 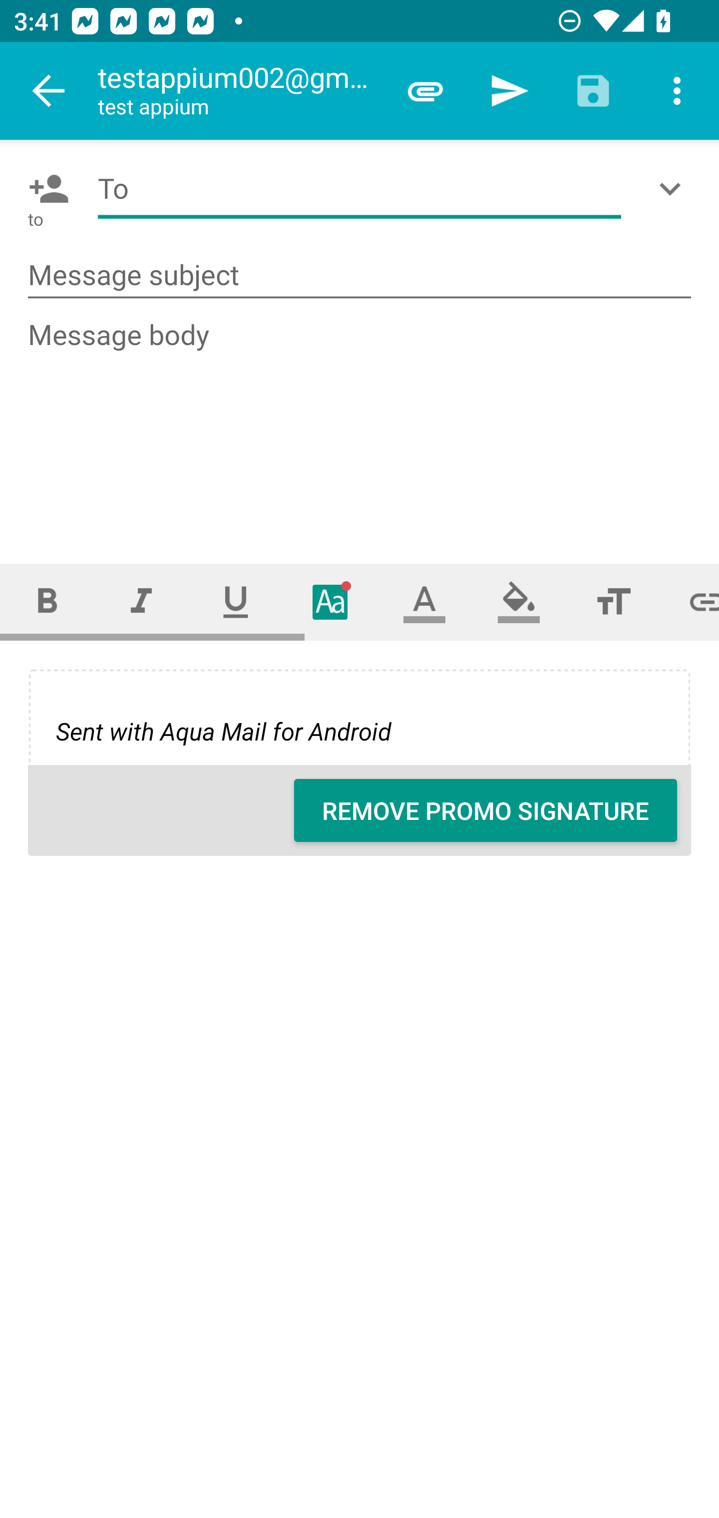 I want to click on Italic, so click(x=141, y=601).